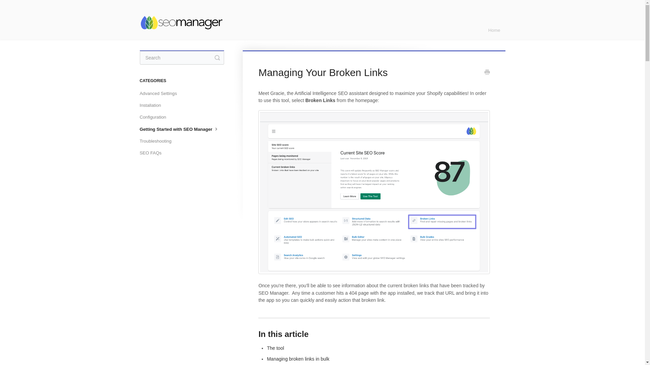 The image size is (650, 365). I want to click on Advanced Settings, so click(160, 93).